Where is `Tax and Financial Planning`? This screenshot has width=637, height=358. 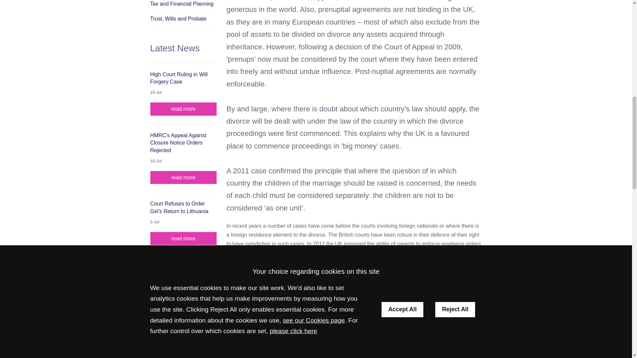
Tax and Financial Planning is located at coordinates (183, 5).